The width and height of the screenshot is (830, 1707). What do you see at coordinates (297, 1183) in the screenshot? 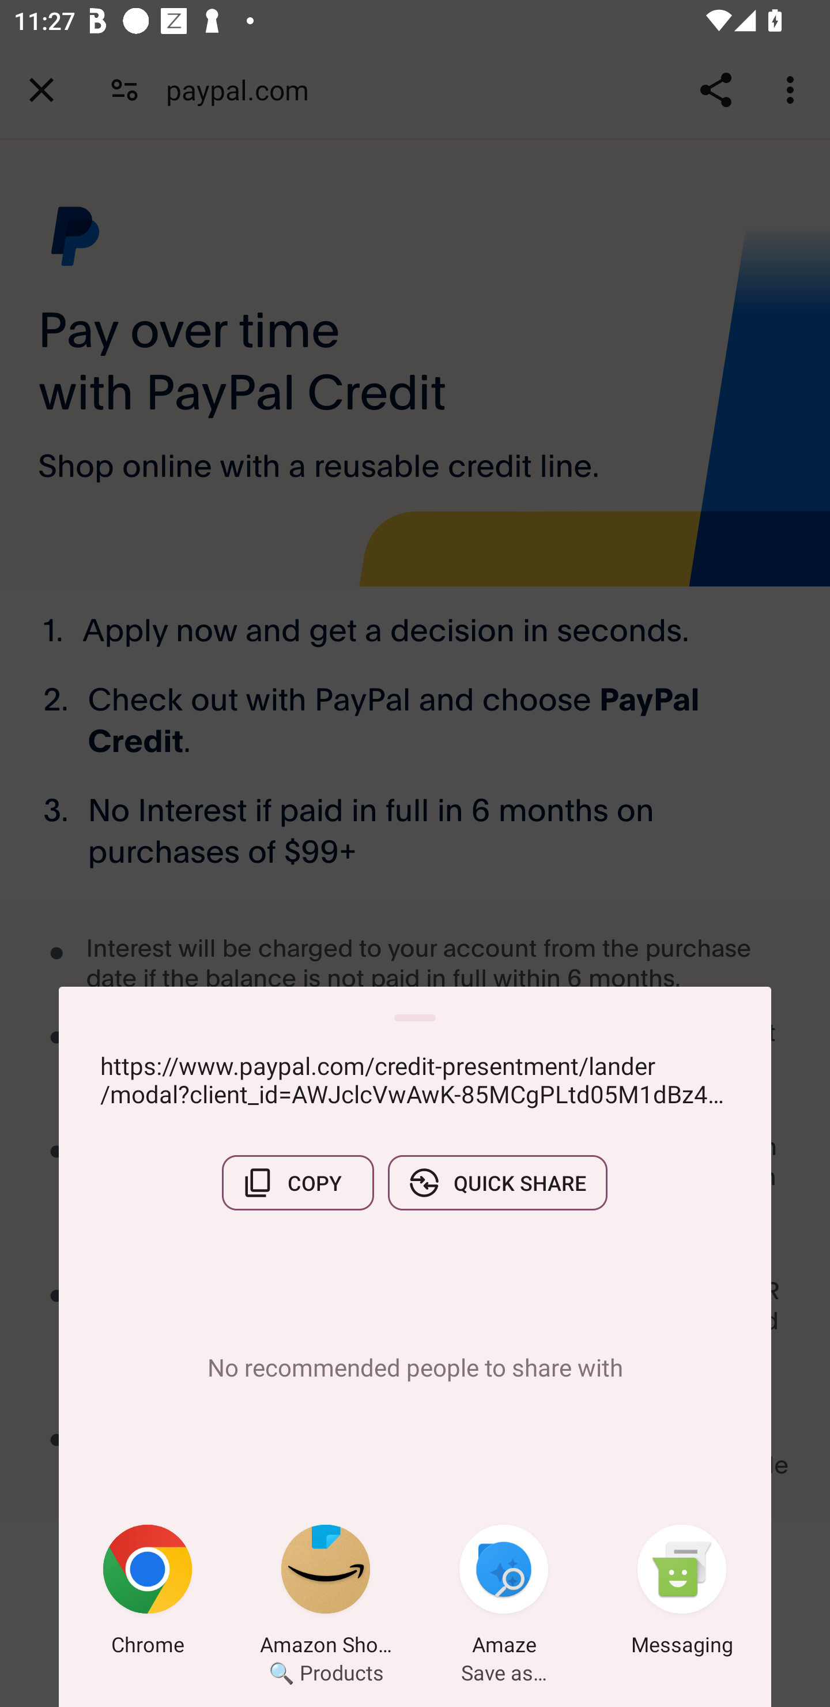
I see `COPY` at bounding box center [297, 1183].